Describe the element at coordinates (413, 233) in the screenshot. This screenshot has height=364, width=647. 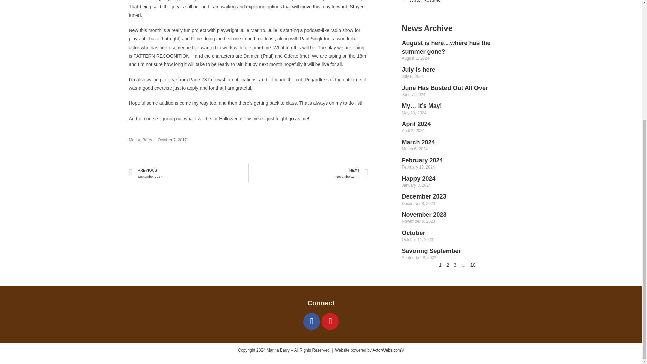
I see `April 2024` at that location.